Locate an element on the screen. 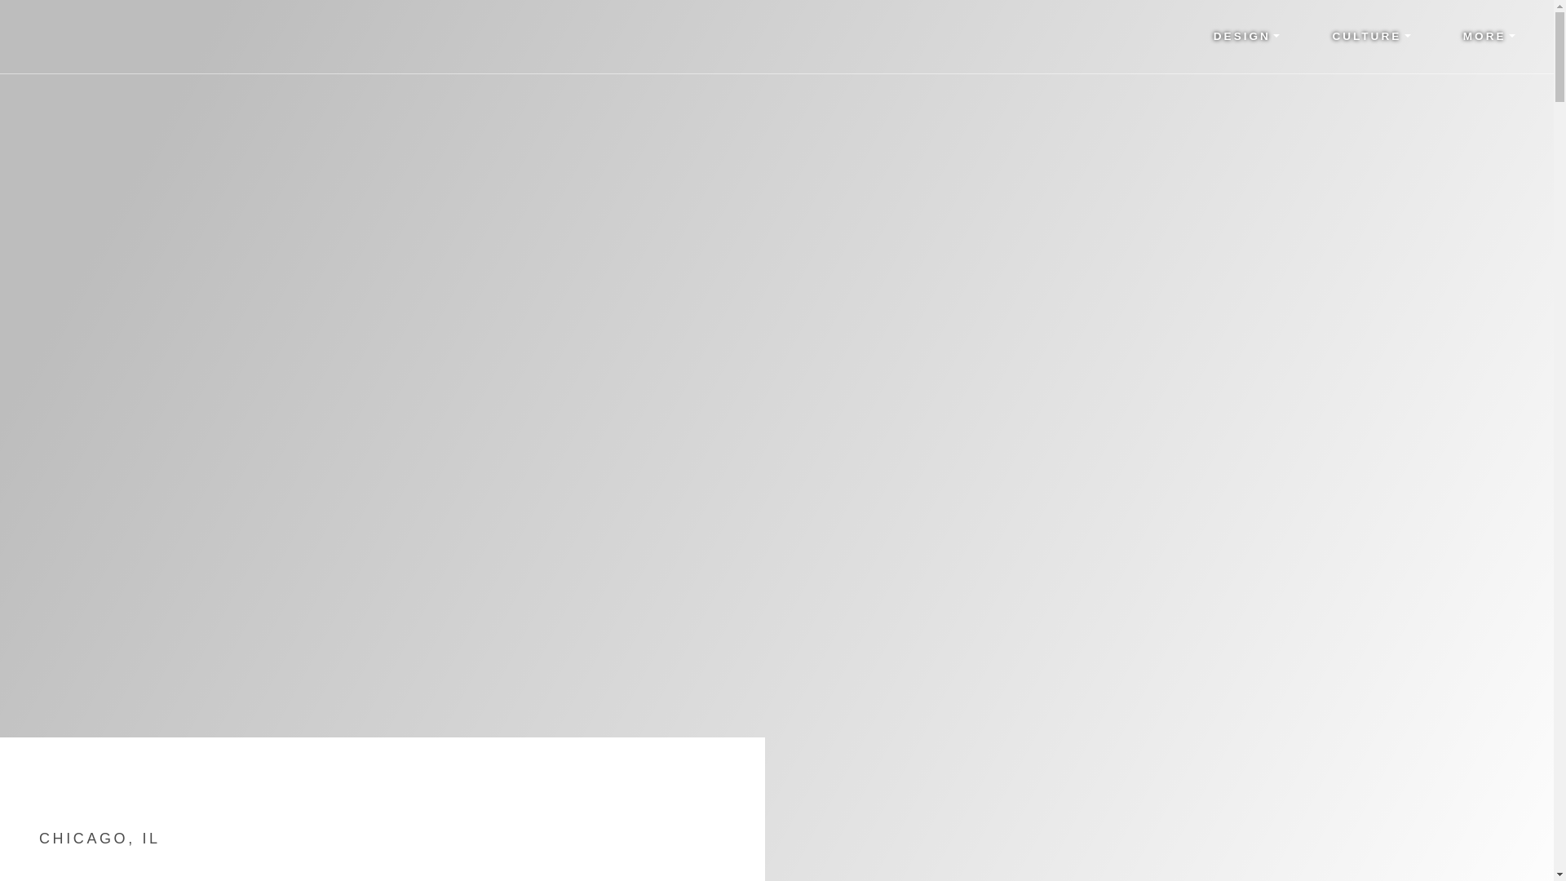 Image resolution: width=1566 pixels, height=881 pixels. Design is located at coordinates (1246, 36).